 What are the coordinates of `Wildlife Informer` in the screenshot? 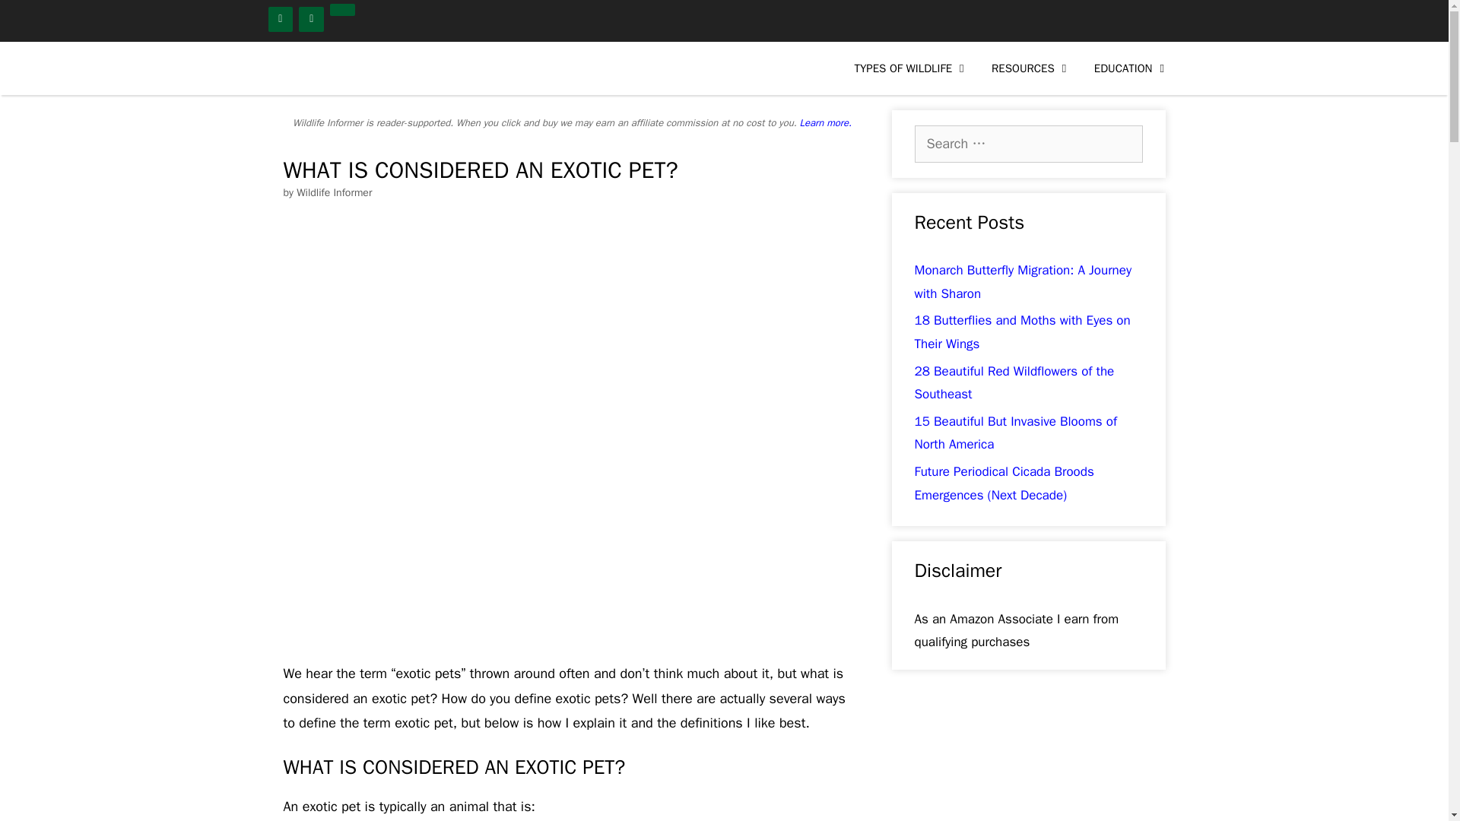 It's located at (367, 68).